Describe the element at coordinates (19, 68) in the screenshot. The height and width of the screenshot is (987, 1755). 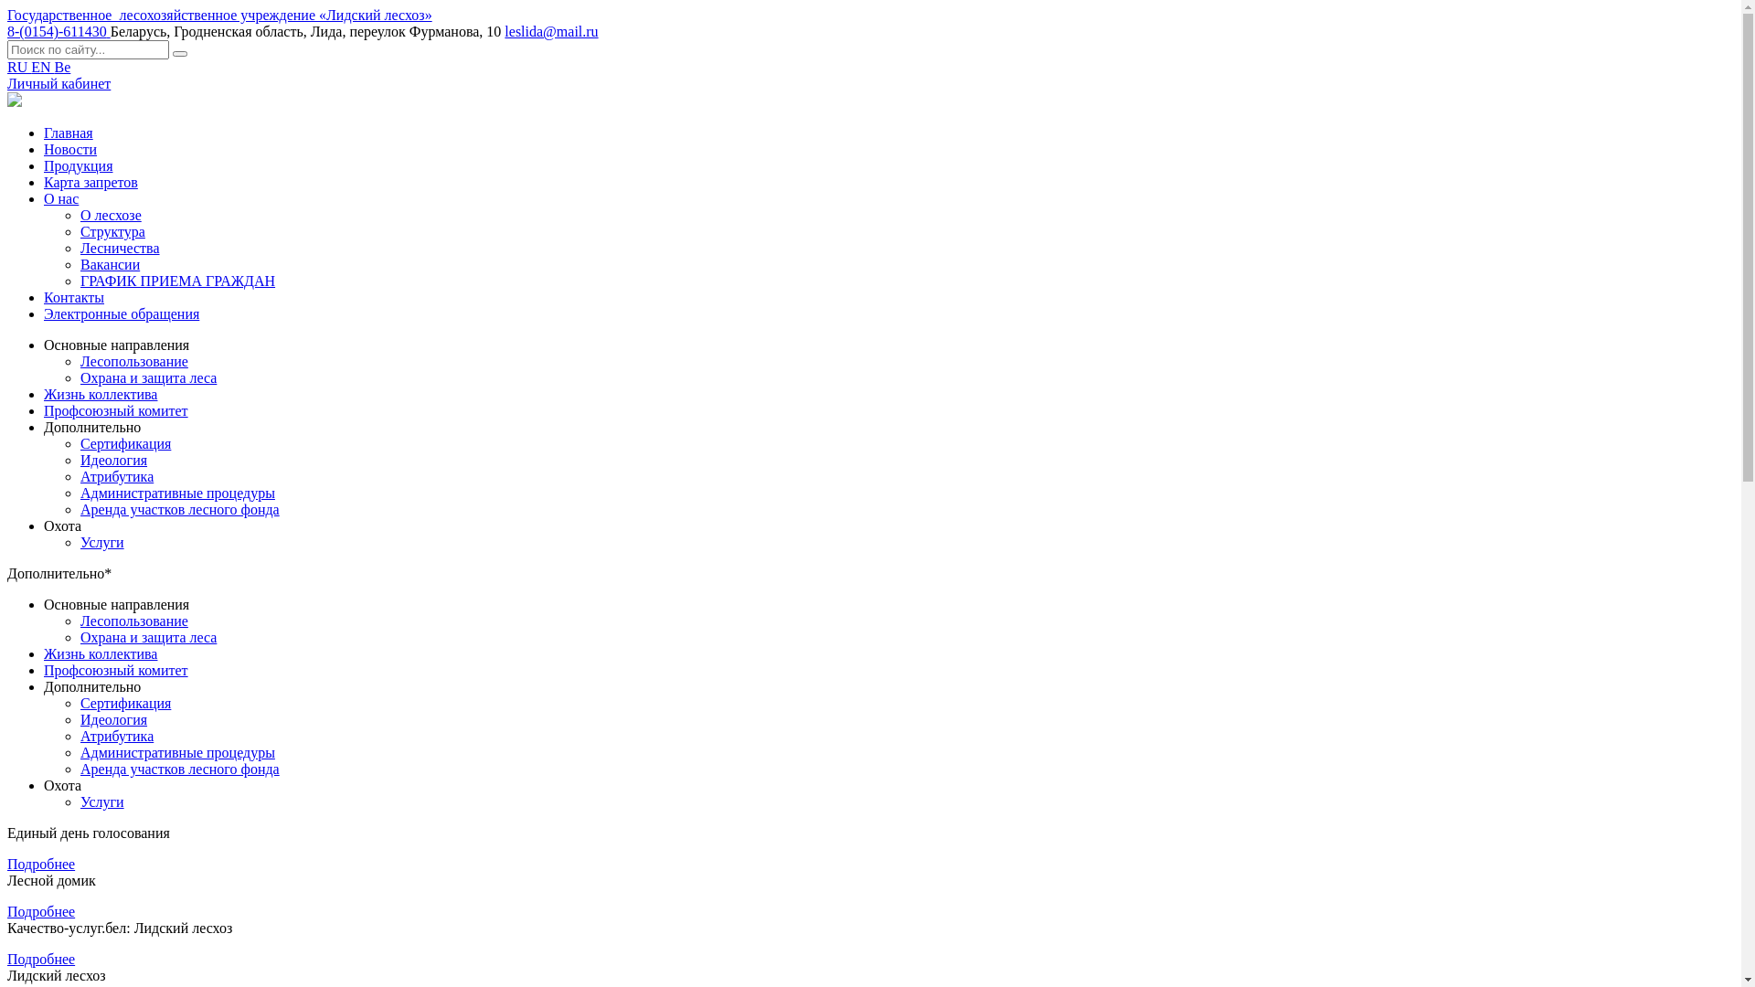
I see `RU` at that location.